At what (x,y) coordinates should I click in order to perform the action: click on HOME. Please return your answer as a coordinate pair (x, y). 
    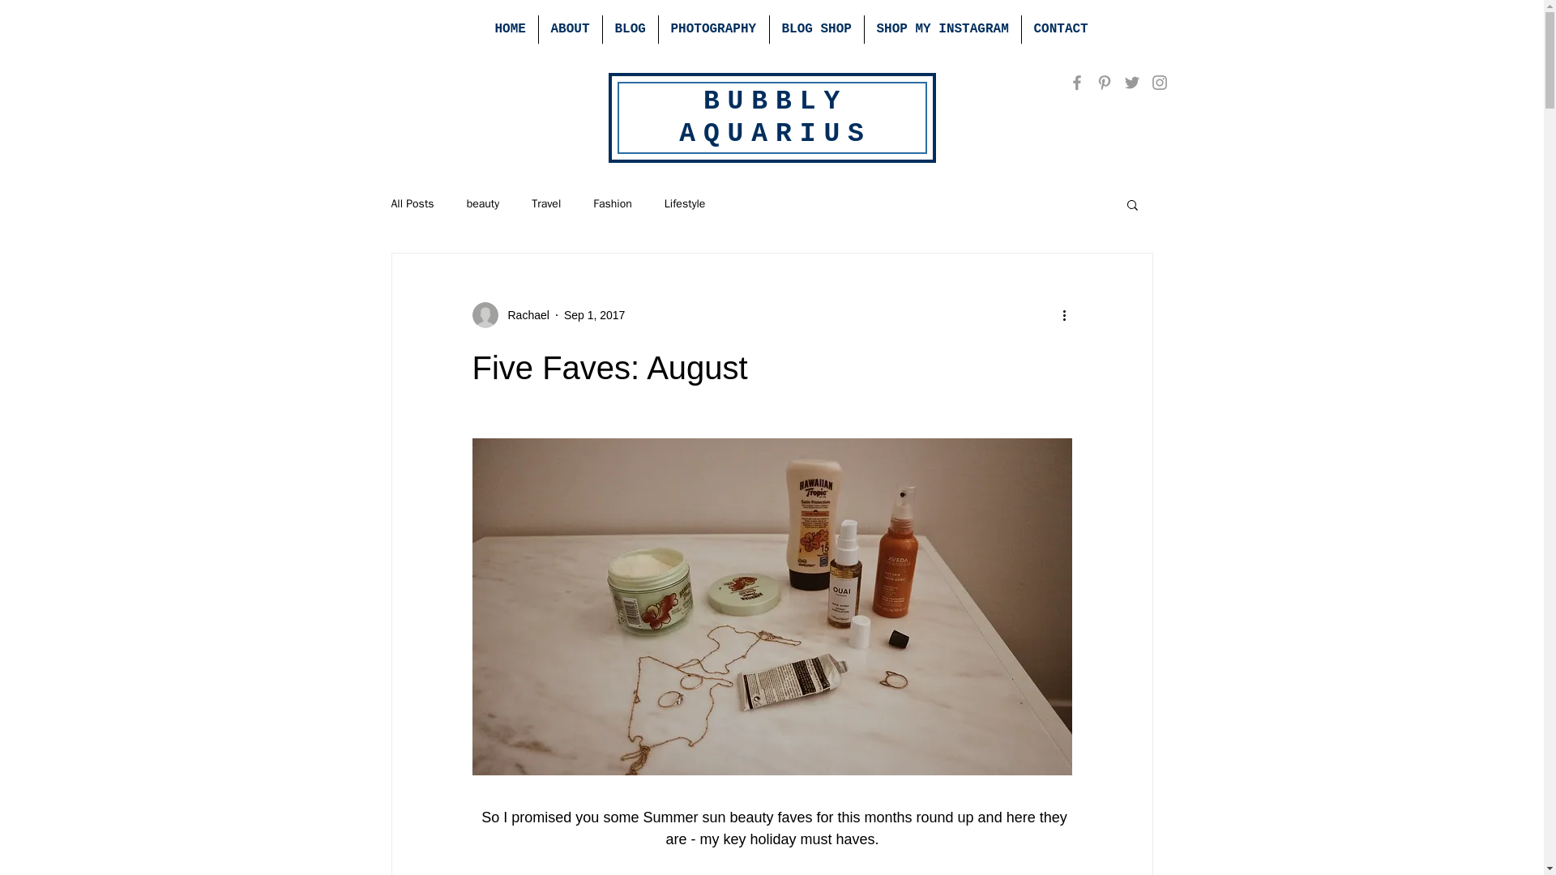
    Looking at the image, I should click on (511, 29).